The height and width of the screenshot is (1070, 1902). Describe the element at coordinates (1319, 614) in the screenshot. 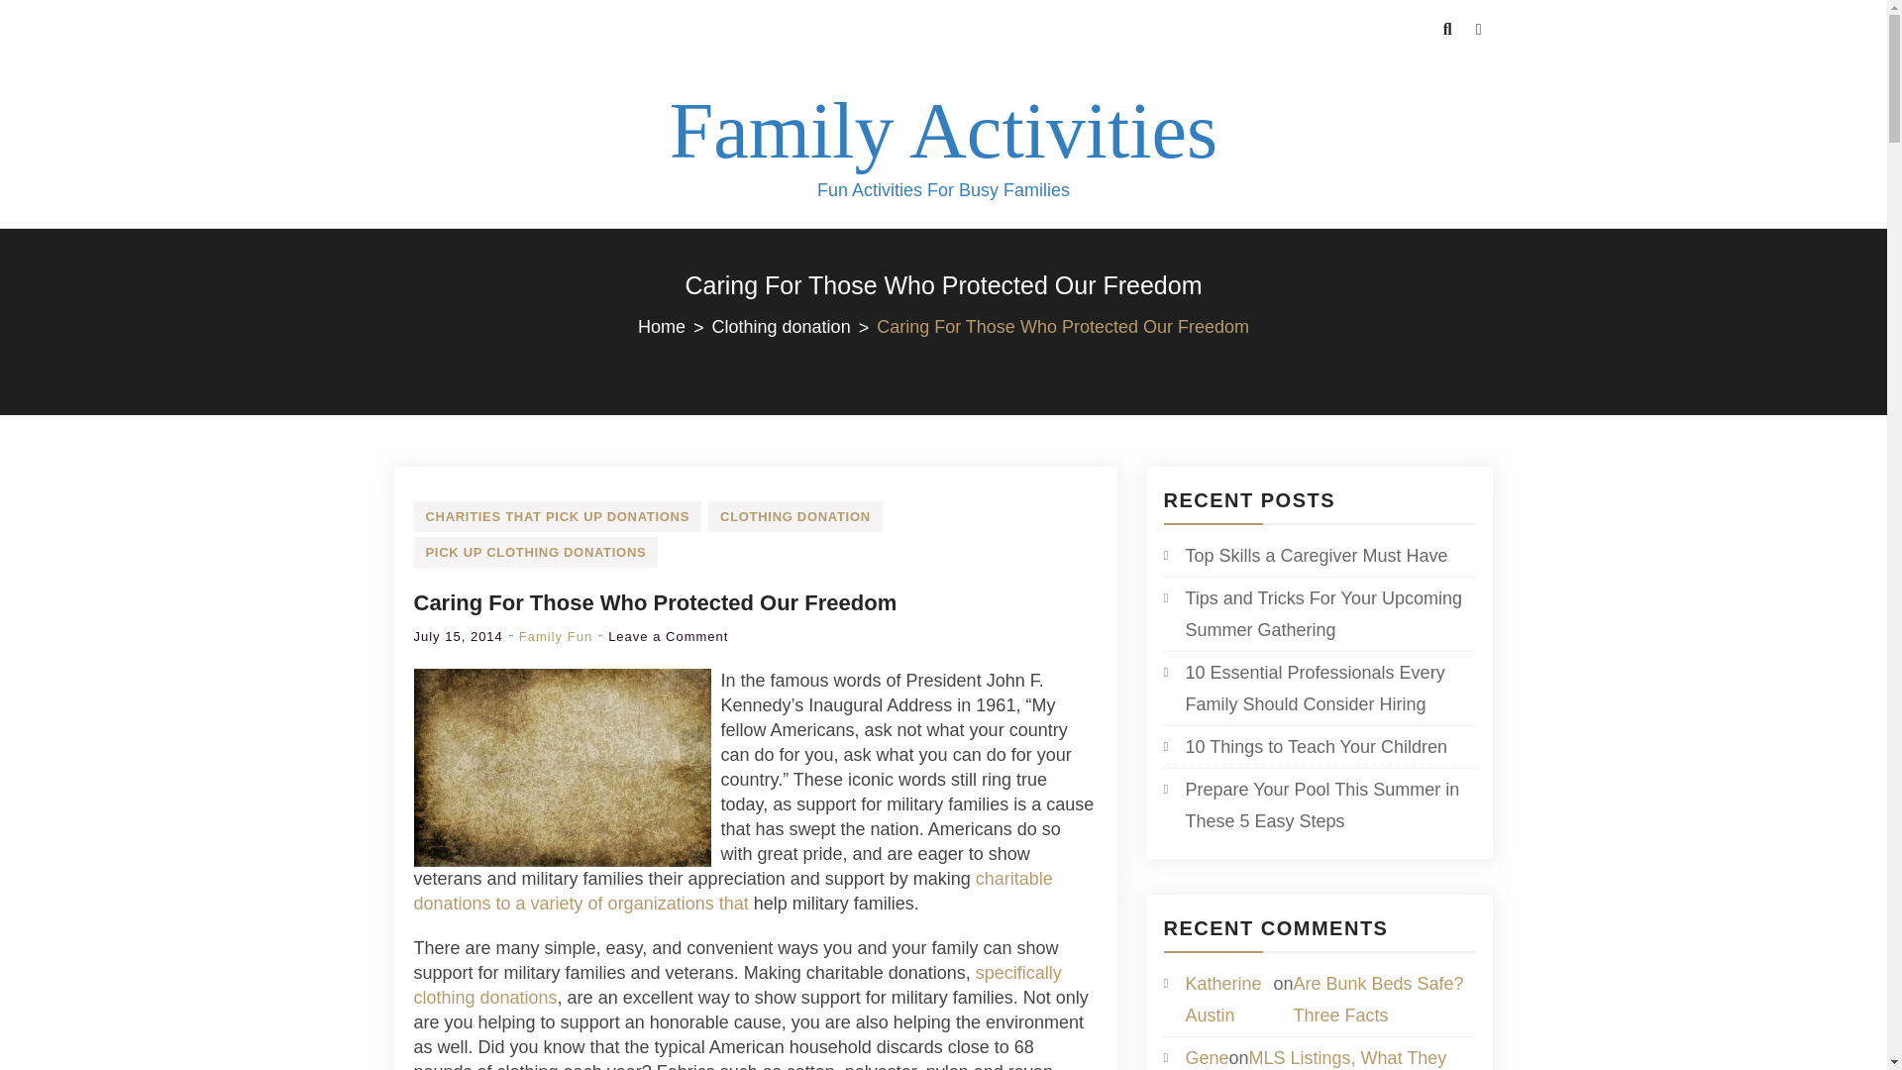

I see `Tips and Tricks For Your Upcoming Summer Gathering` at that location.